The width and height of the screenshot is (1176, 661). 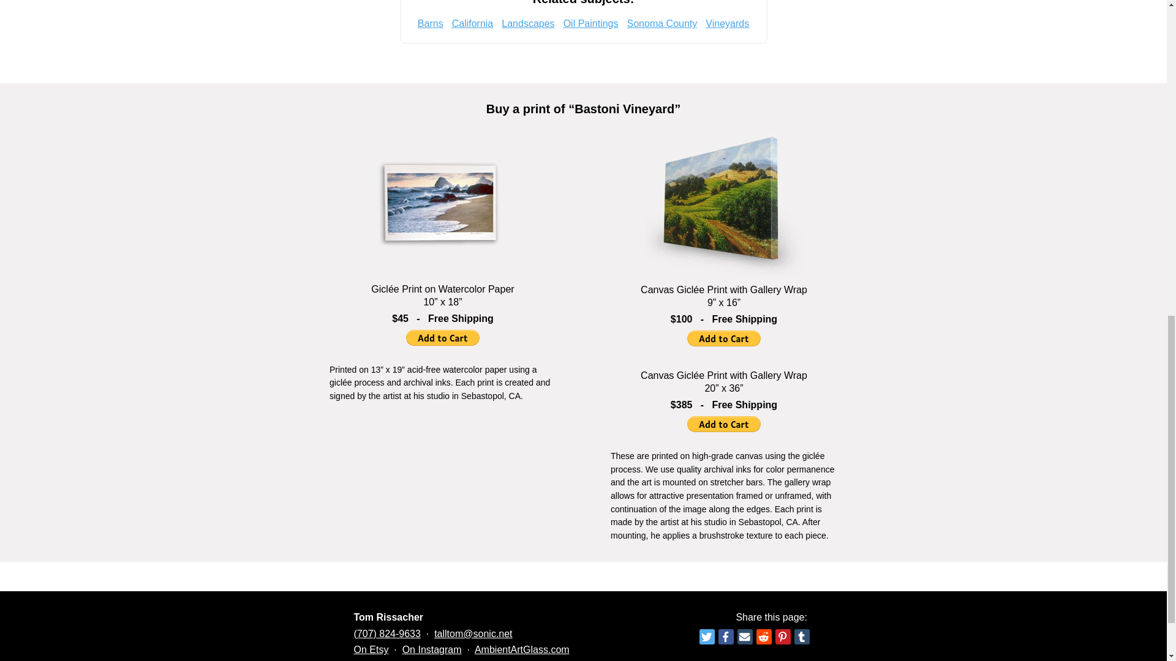 I want to click on Share on Reddit, so click(x=763, y=637).